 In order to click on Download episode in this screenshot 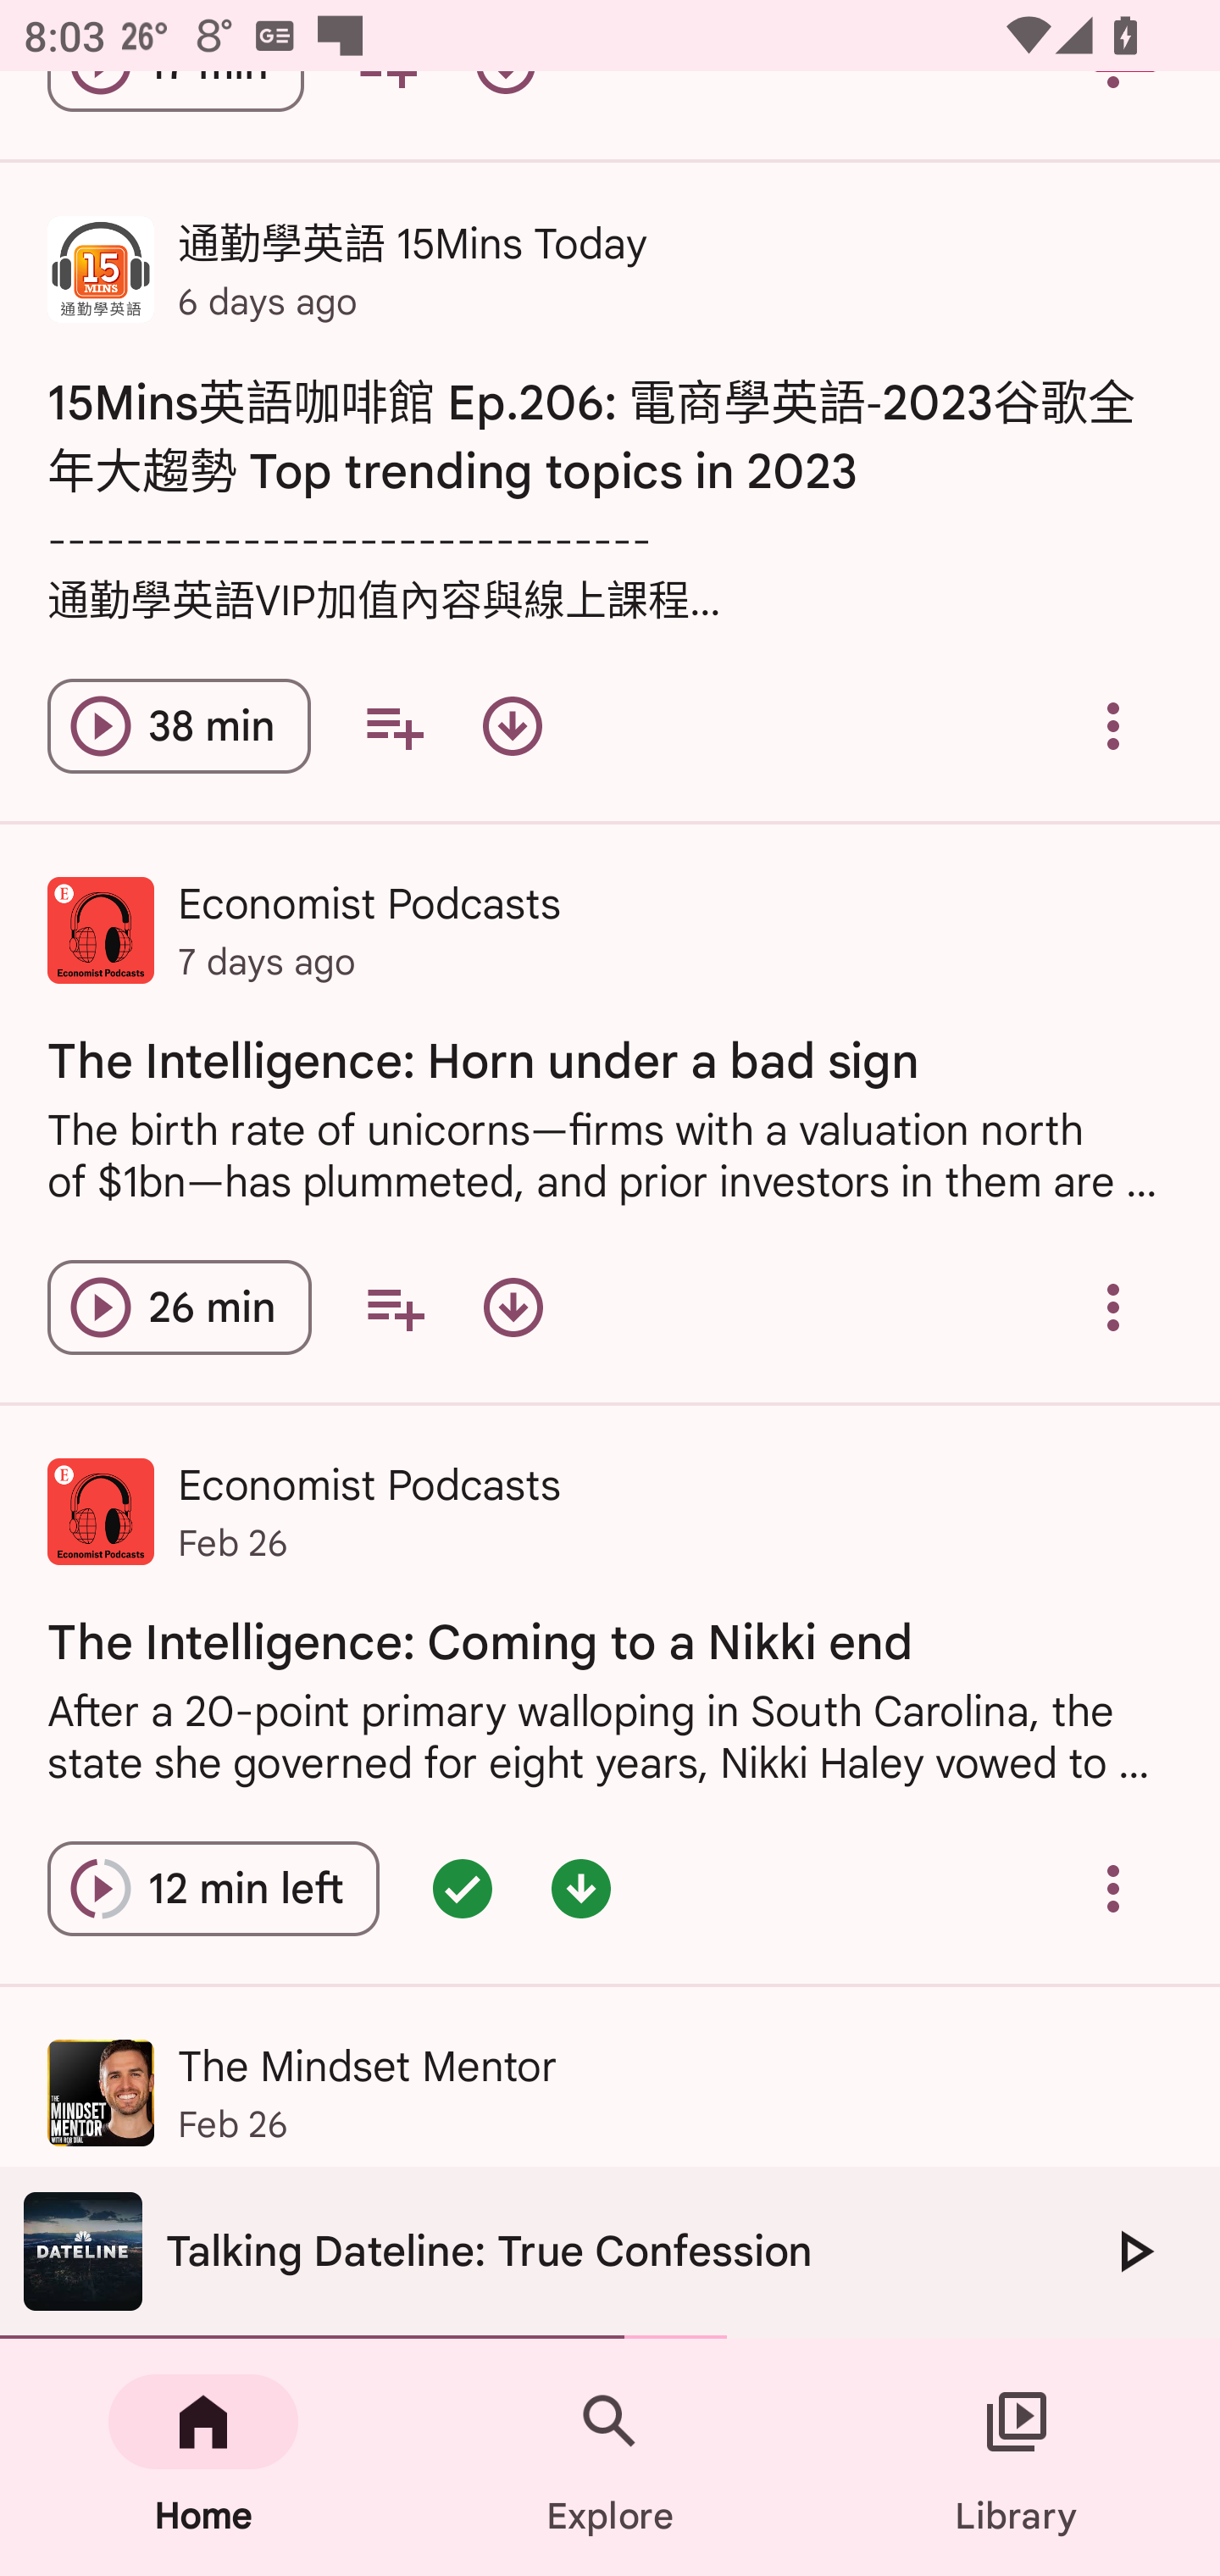, I will do `click(513, 1307)`.